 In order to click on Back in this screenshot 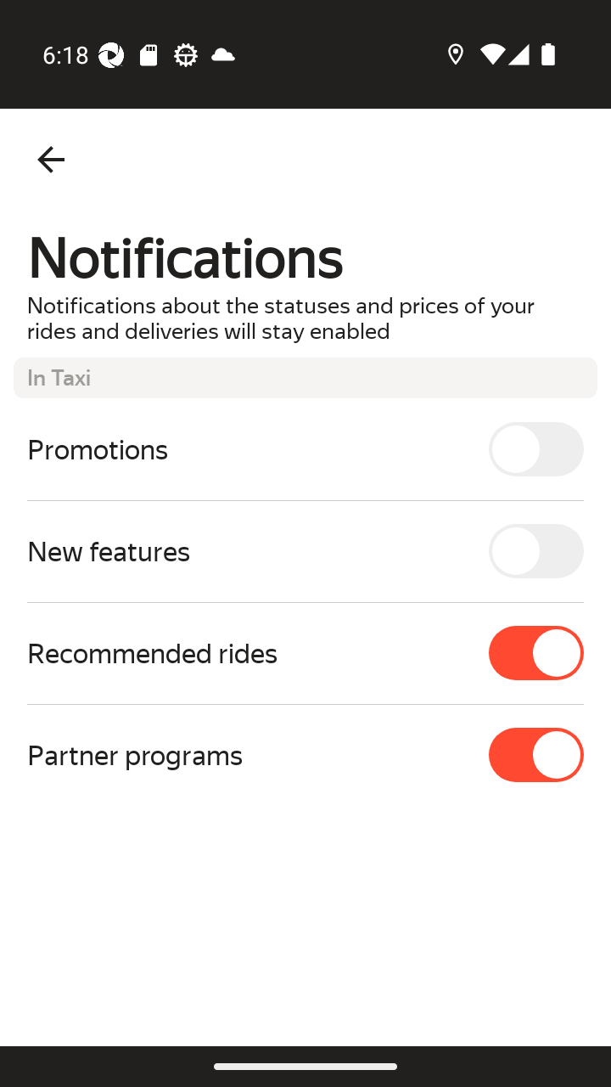, I will do `click(51, 160)`.